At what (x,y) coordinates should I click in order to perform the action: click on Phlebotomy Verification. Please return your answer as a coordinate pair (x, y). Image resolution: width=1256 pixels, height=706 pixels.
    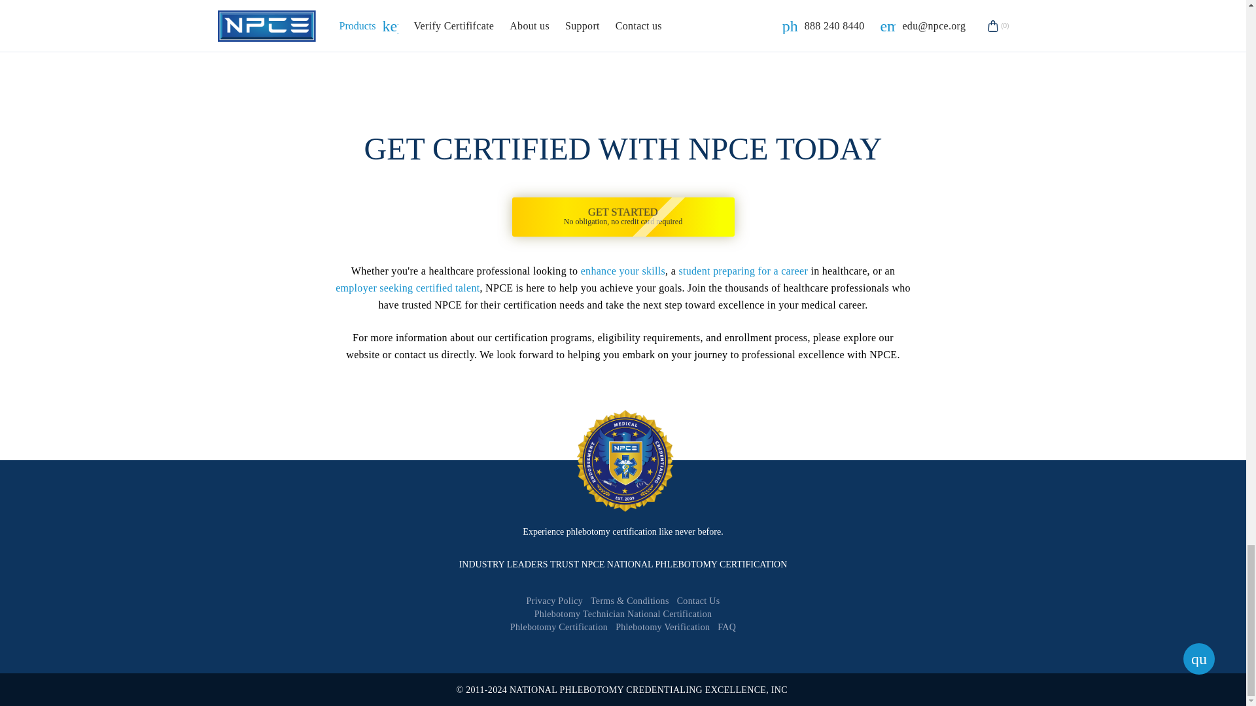
    Looking at the image, I should click on (662, 628).